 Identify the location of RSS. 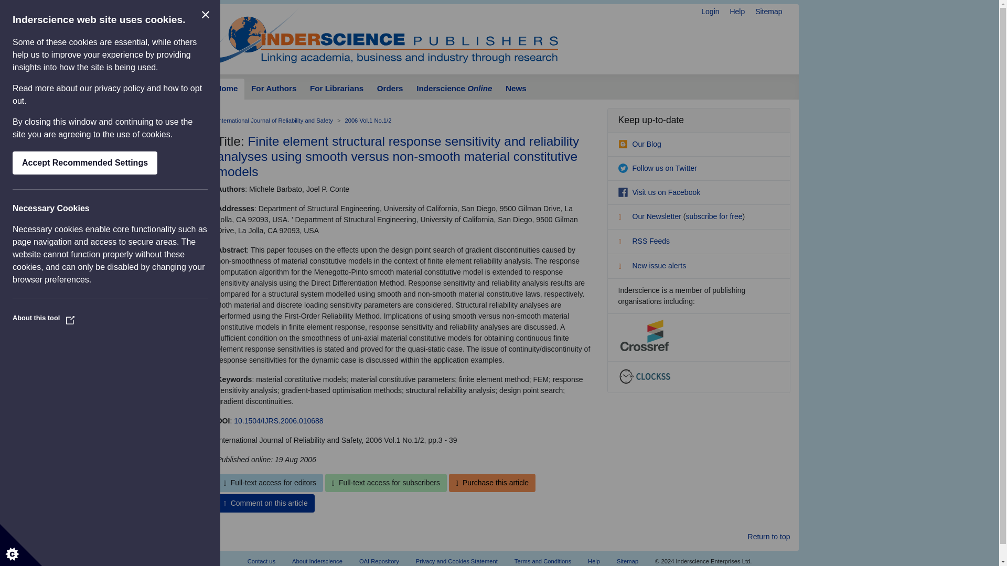
(624, 243).